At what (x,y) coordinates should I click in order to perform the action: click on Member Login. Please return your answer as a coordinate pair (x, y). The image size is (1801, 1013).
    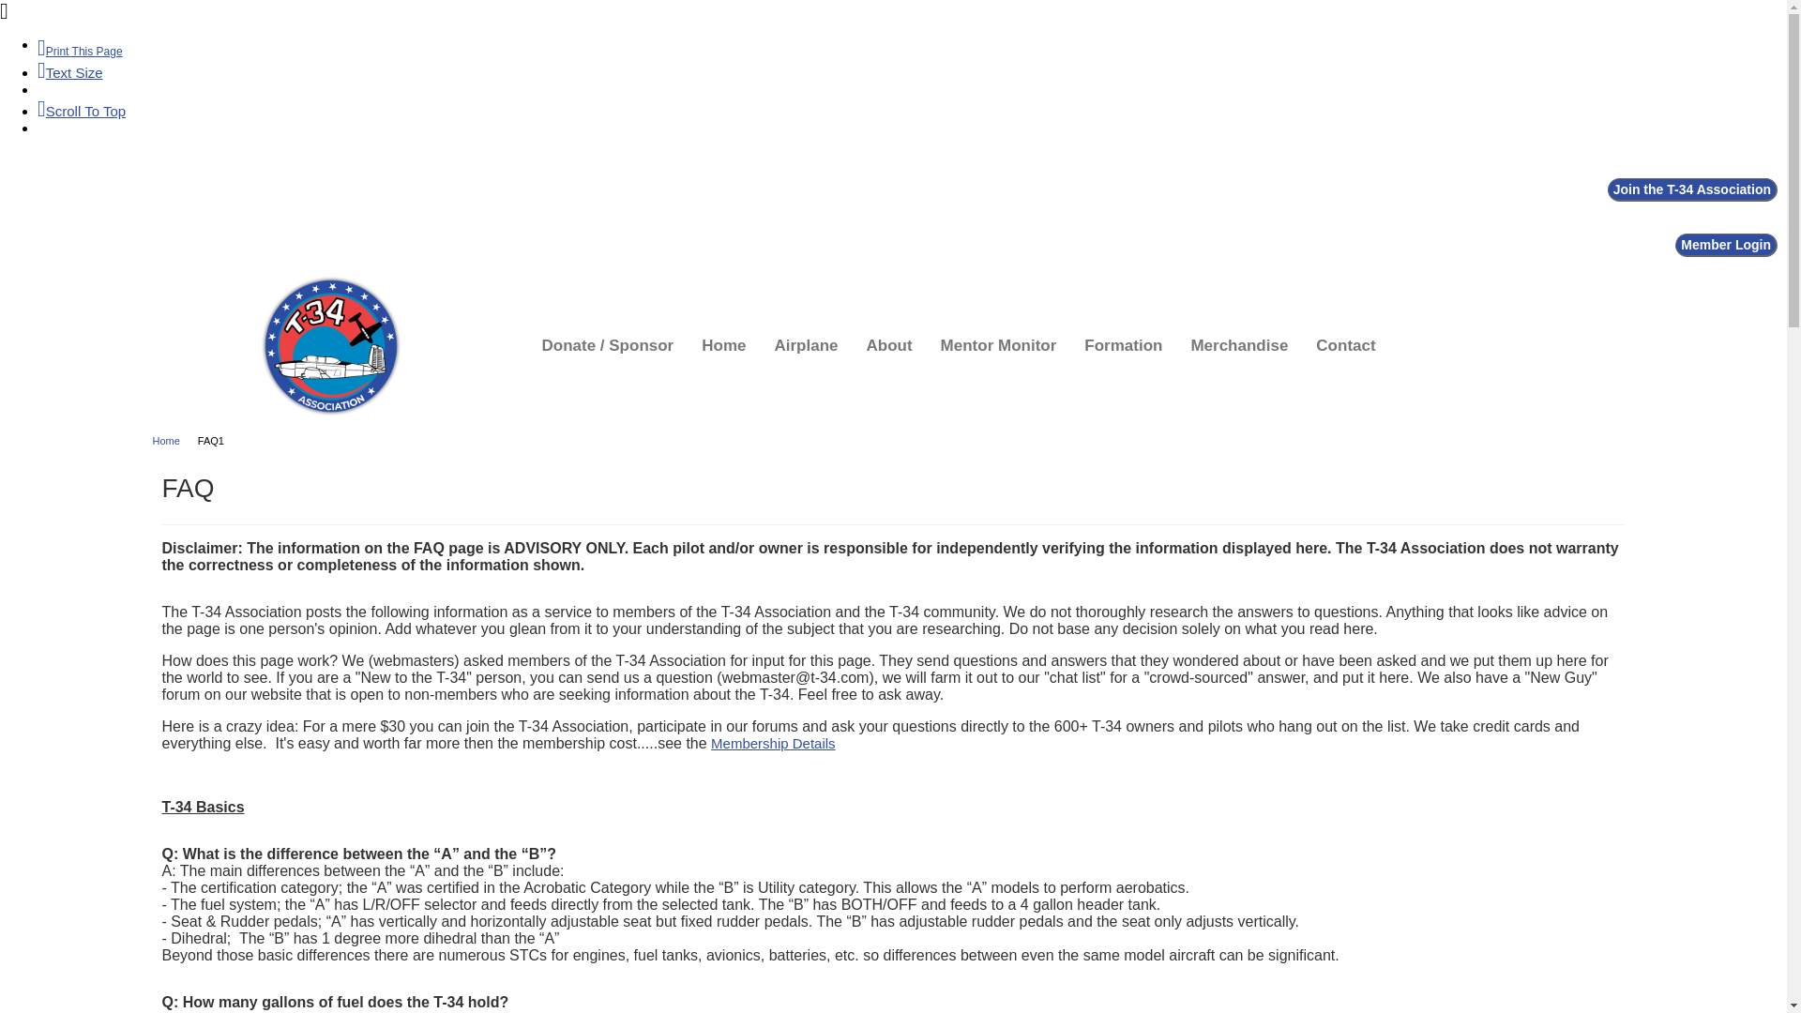
    Looking at the image, I should click on (1726, 246).